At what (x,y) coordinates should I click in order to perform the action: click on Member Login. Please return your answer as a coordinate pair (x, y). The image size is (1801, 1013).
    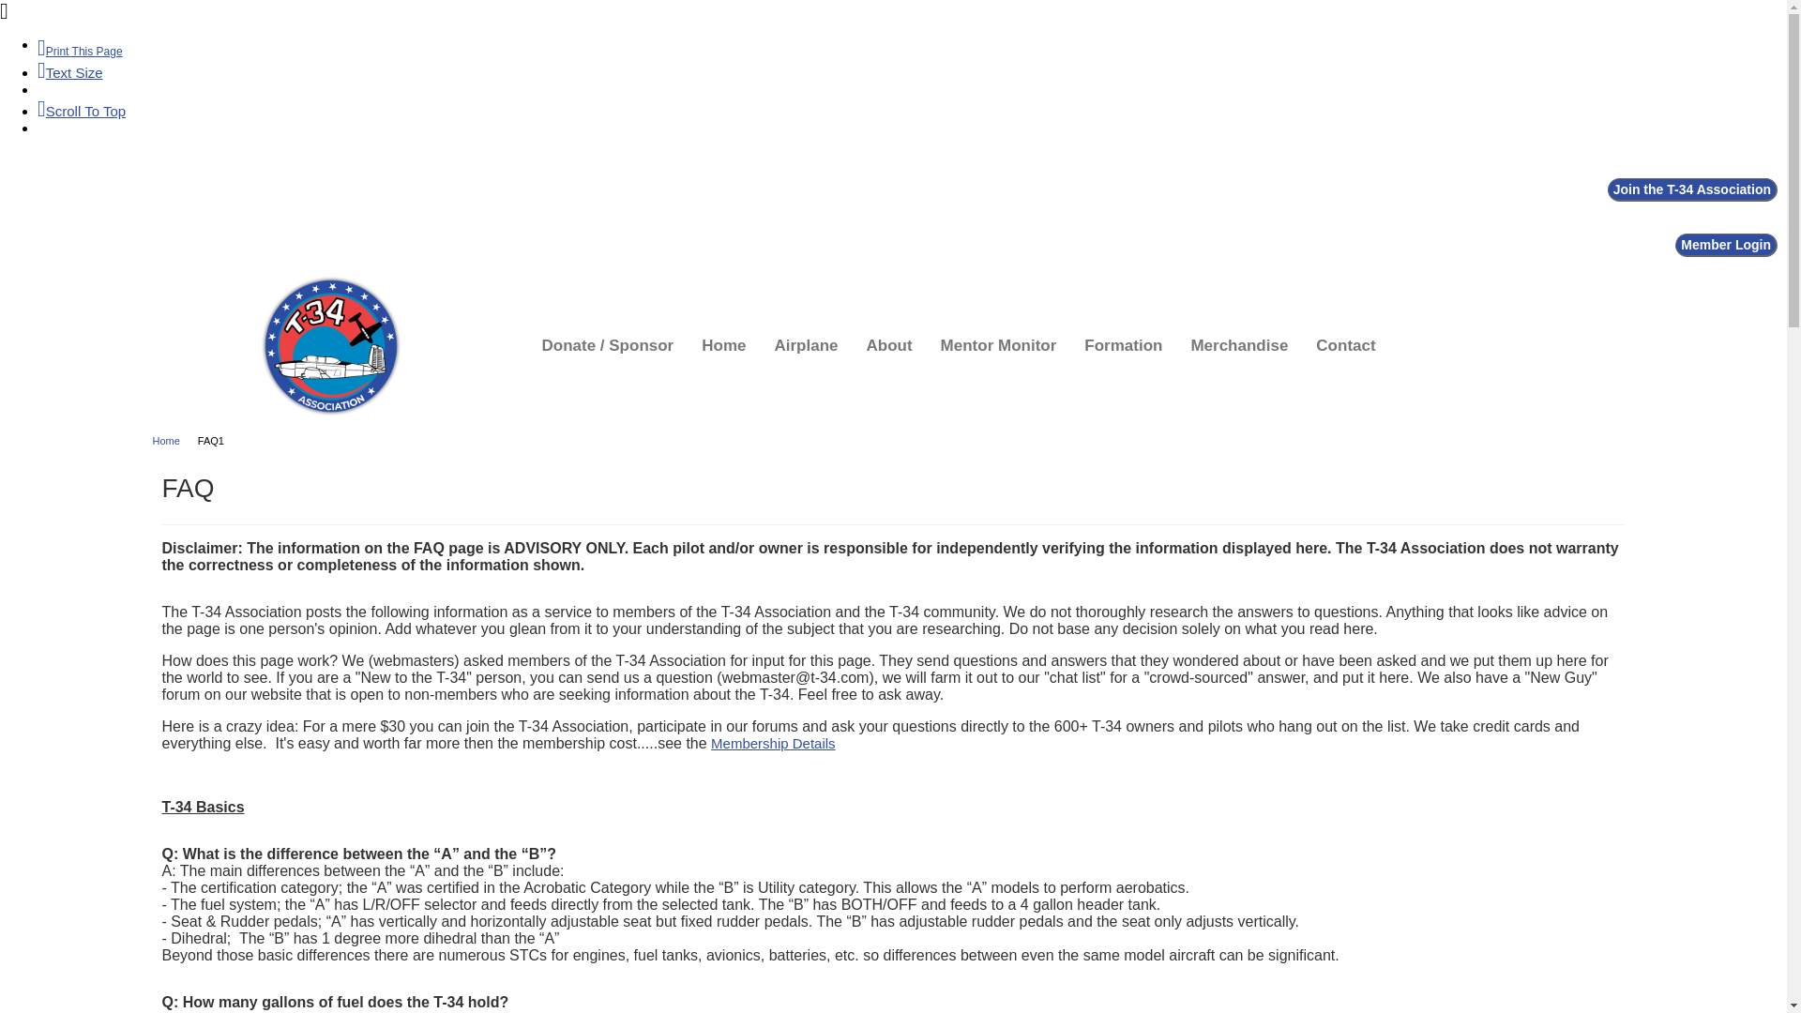
    Looking at the image, I should click on (1726, 246).